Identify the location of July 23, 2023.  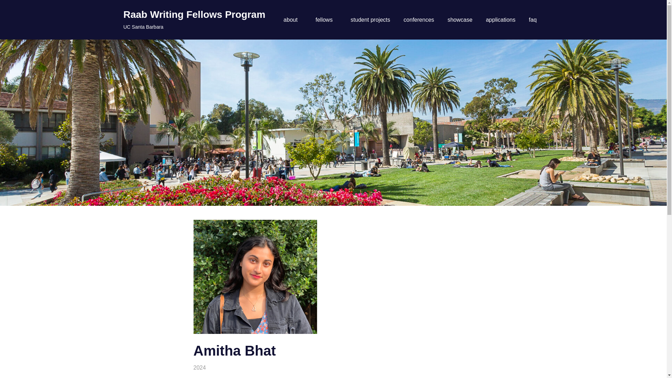
(210, 367).